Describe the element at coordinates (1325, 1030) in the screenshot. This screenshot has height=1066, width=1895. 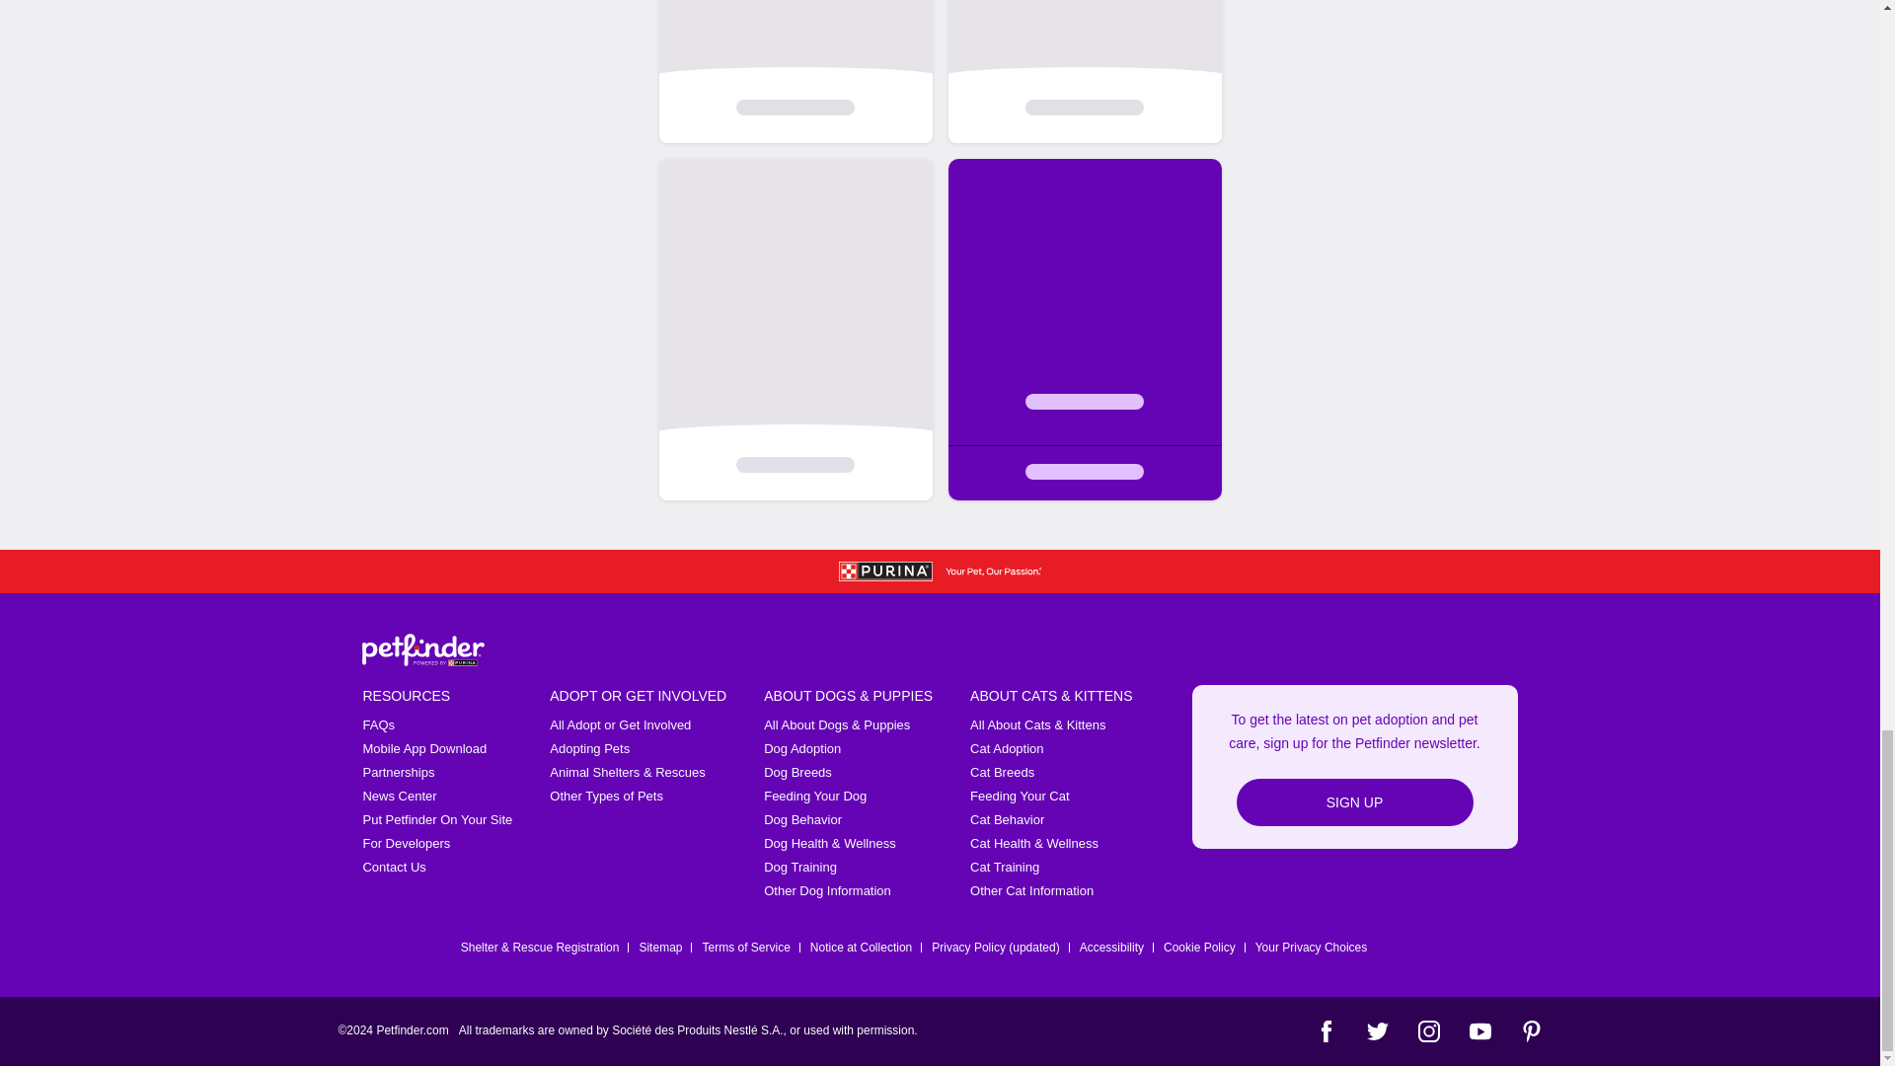
I see `facebook` at that location.